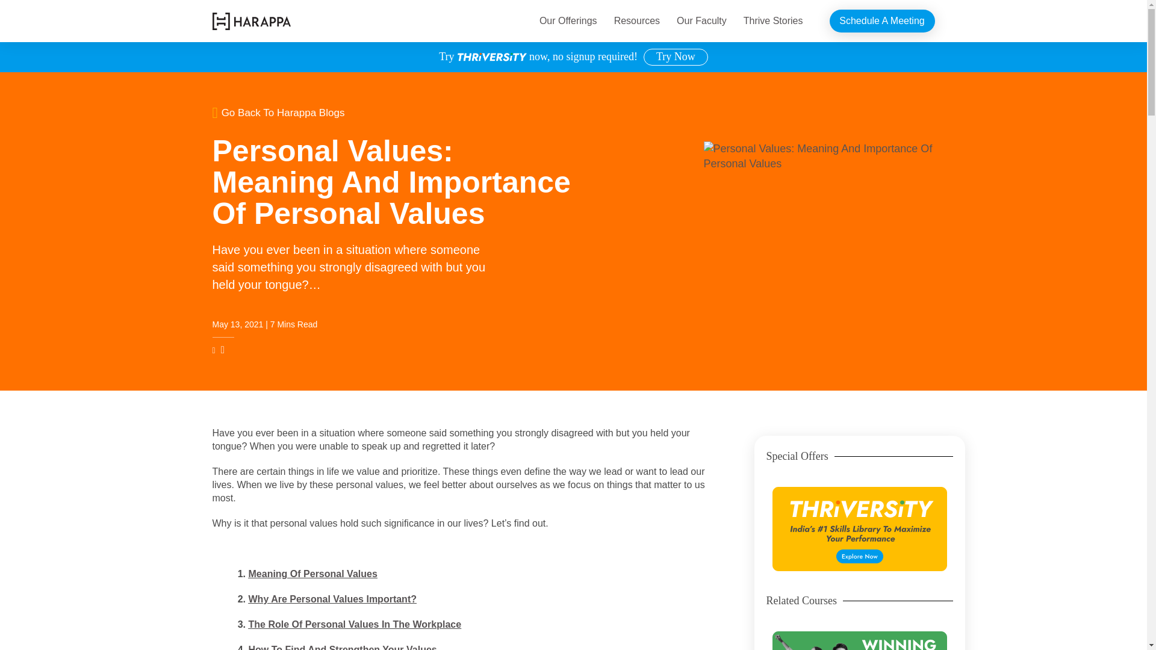  Describe the element at coordinates (342, 648) in the screenshot. I see `How To Find And Strengthen Your Values` at that location.